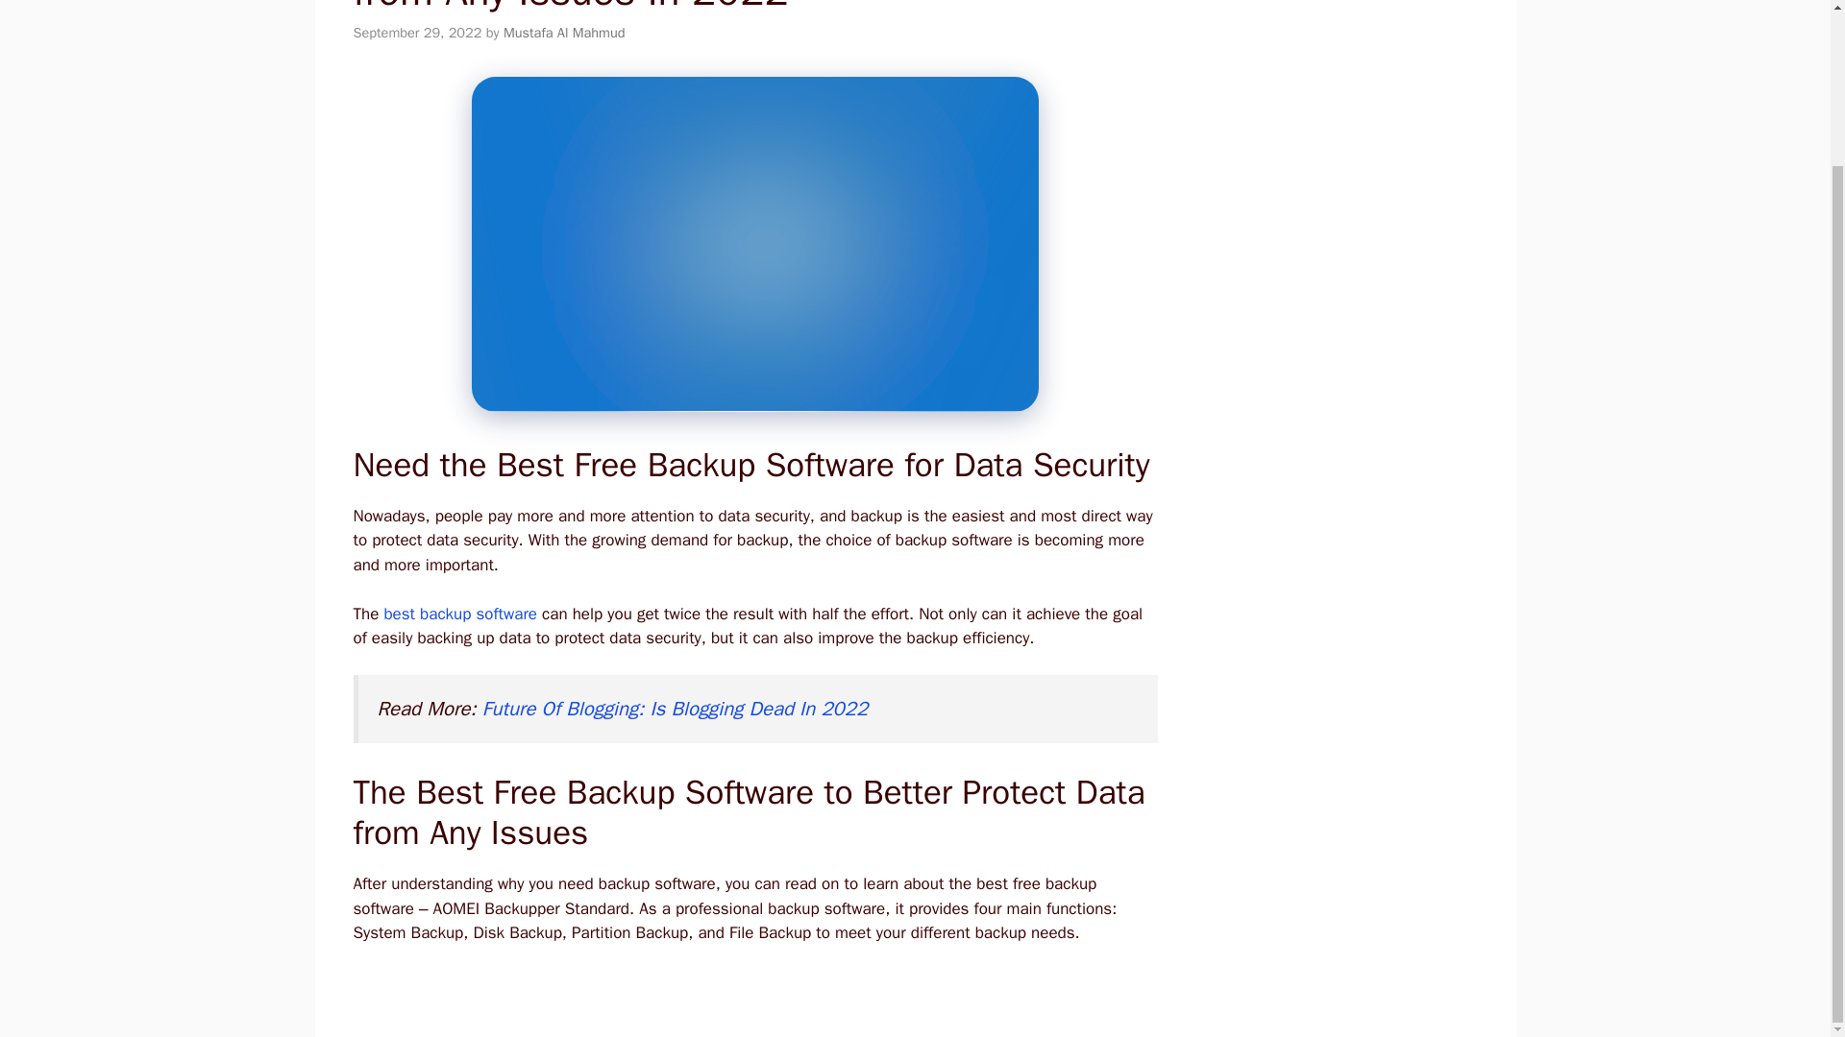  Describe the element at coordinates (564, 33) in the screenshot. I see `View all posts by Mustafa Al Mahmud` at that location.